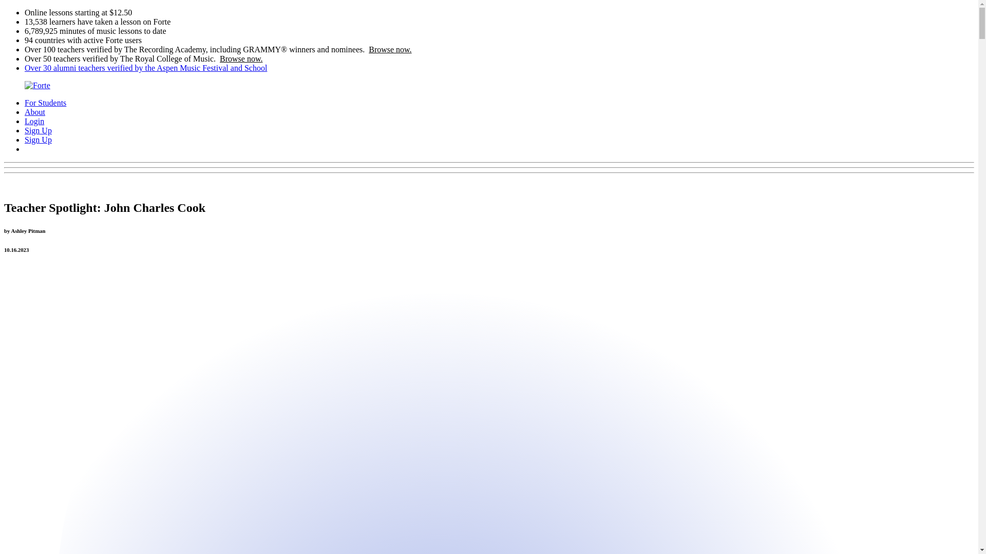 This screenshot has width=986, height=554. Describe the element at coordinates (45, 103) in the screenshot. I see `For Students` at that location.